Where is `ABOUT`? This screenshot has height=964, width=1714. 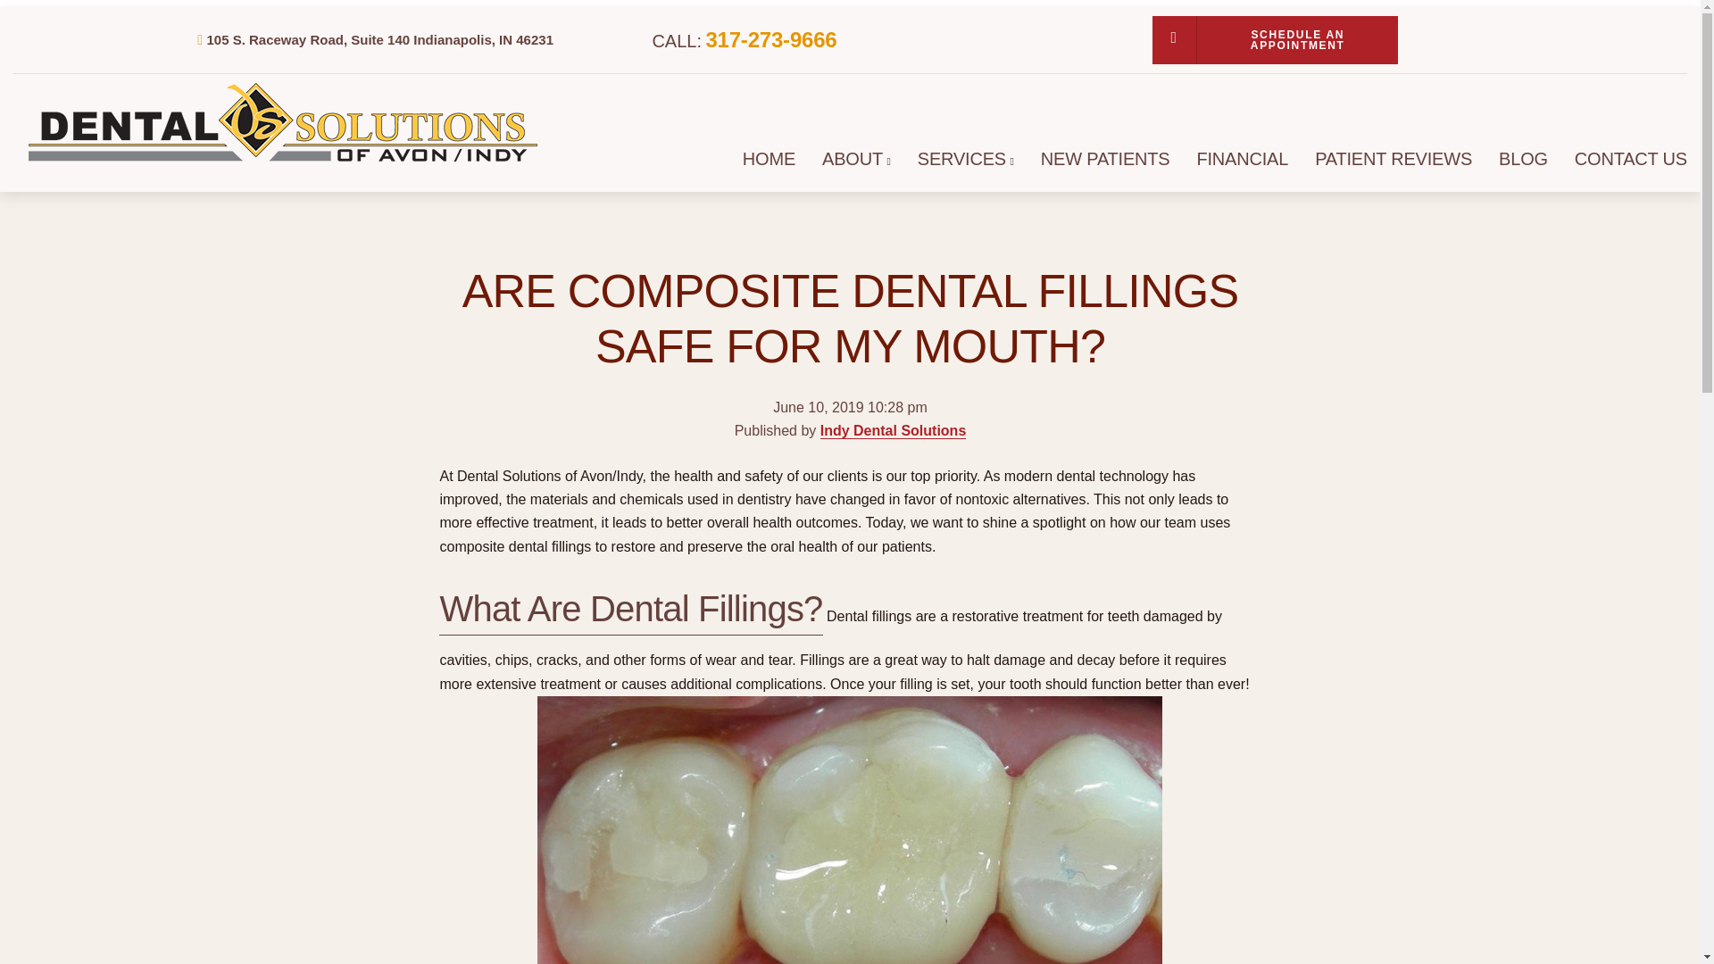
ABOUT is located at coordinates (852, 159).